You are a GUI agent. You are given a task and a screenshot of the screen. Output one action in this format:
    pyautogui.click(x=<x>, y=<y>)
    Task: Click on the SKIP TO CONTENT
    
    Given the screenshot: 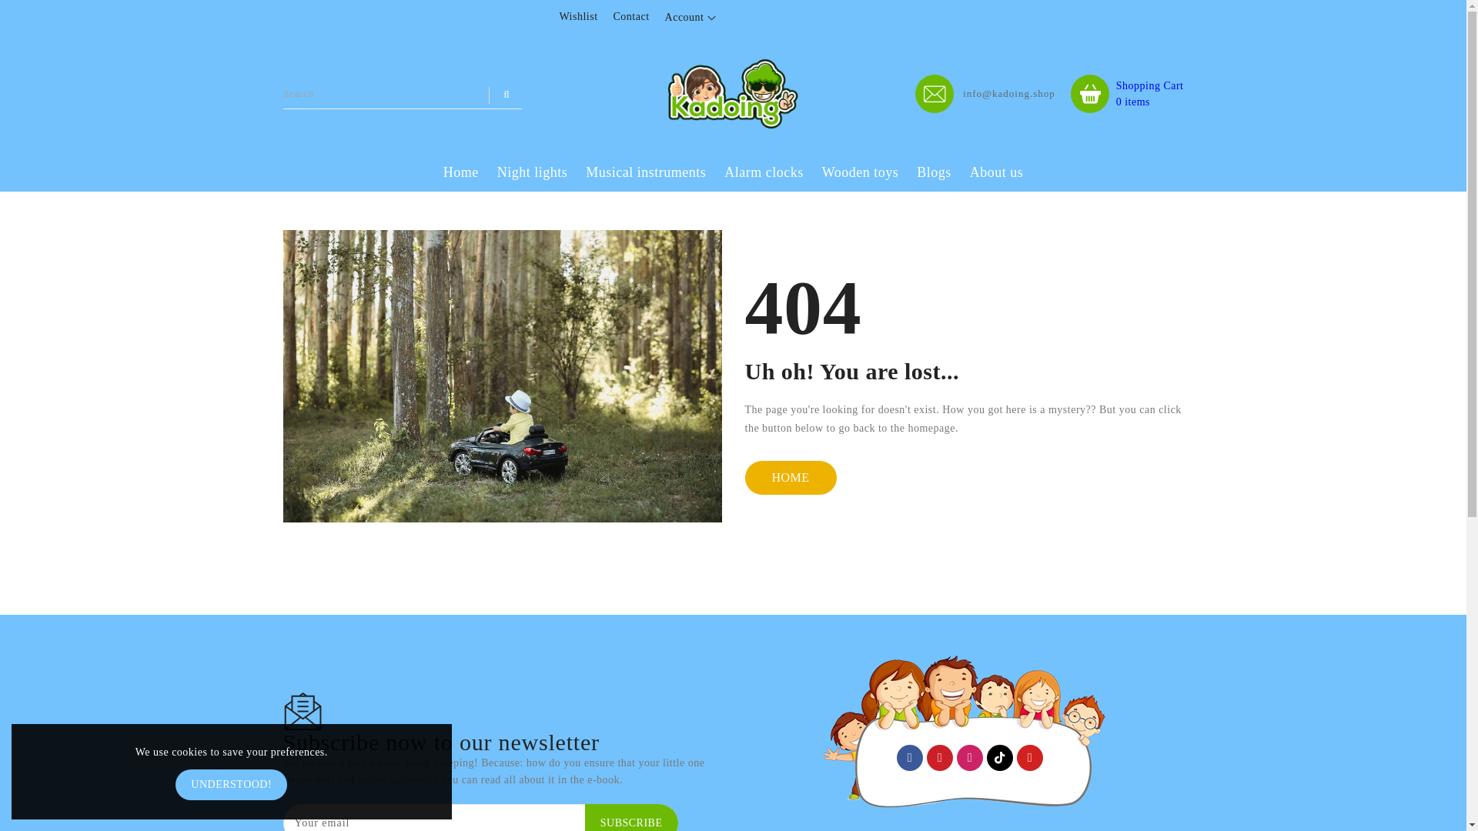 What is the action you would take?
    pyautogui.click(x=15, y=8)
    